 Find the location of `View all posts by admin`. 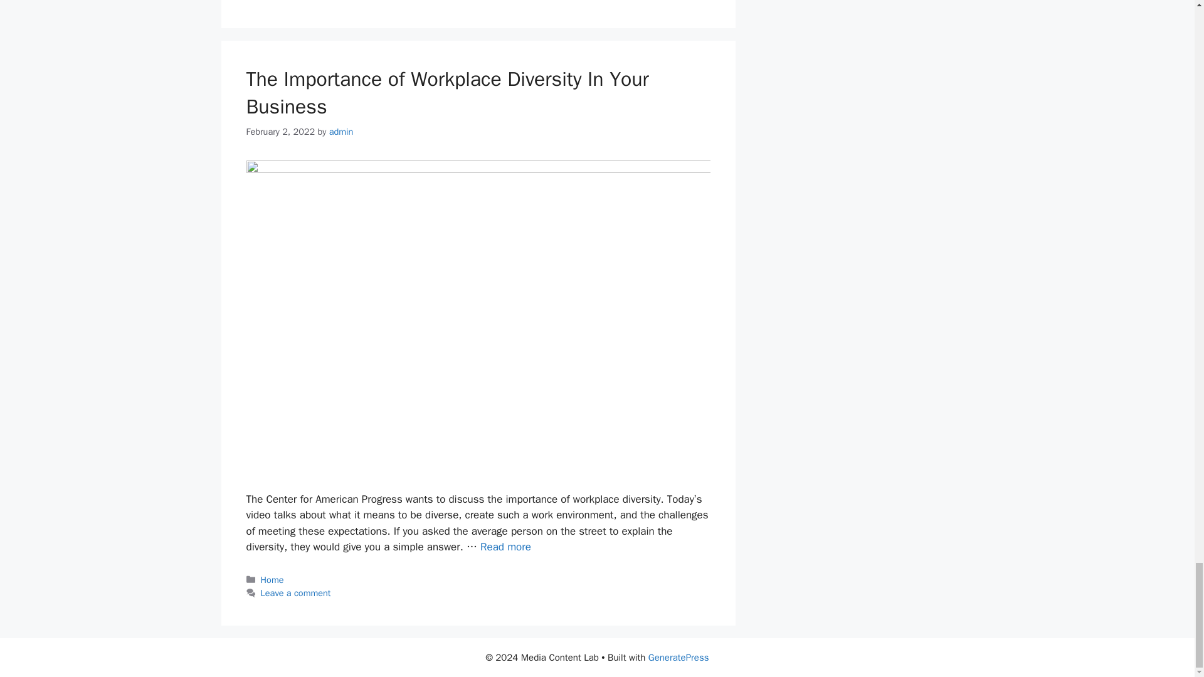

View all posts by admin is located at coordinates (341, 132).